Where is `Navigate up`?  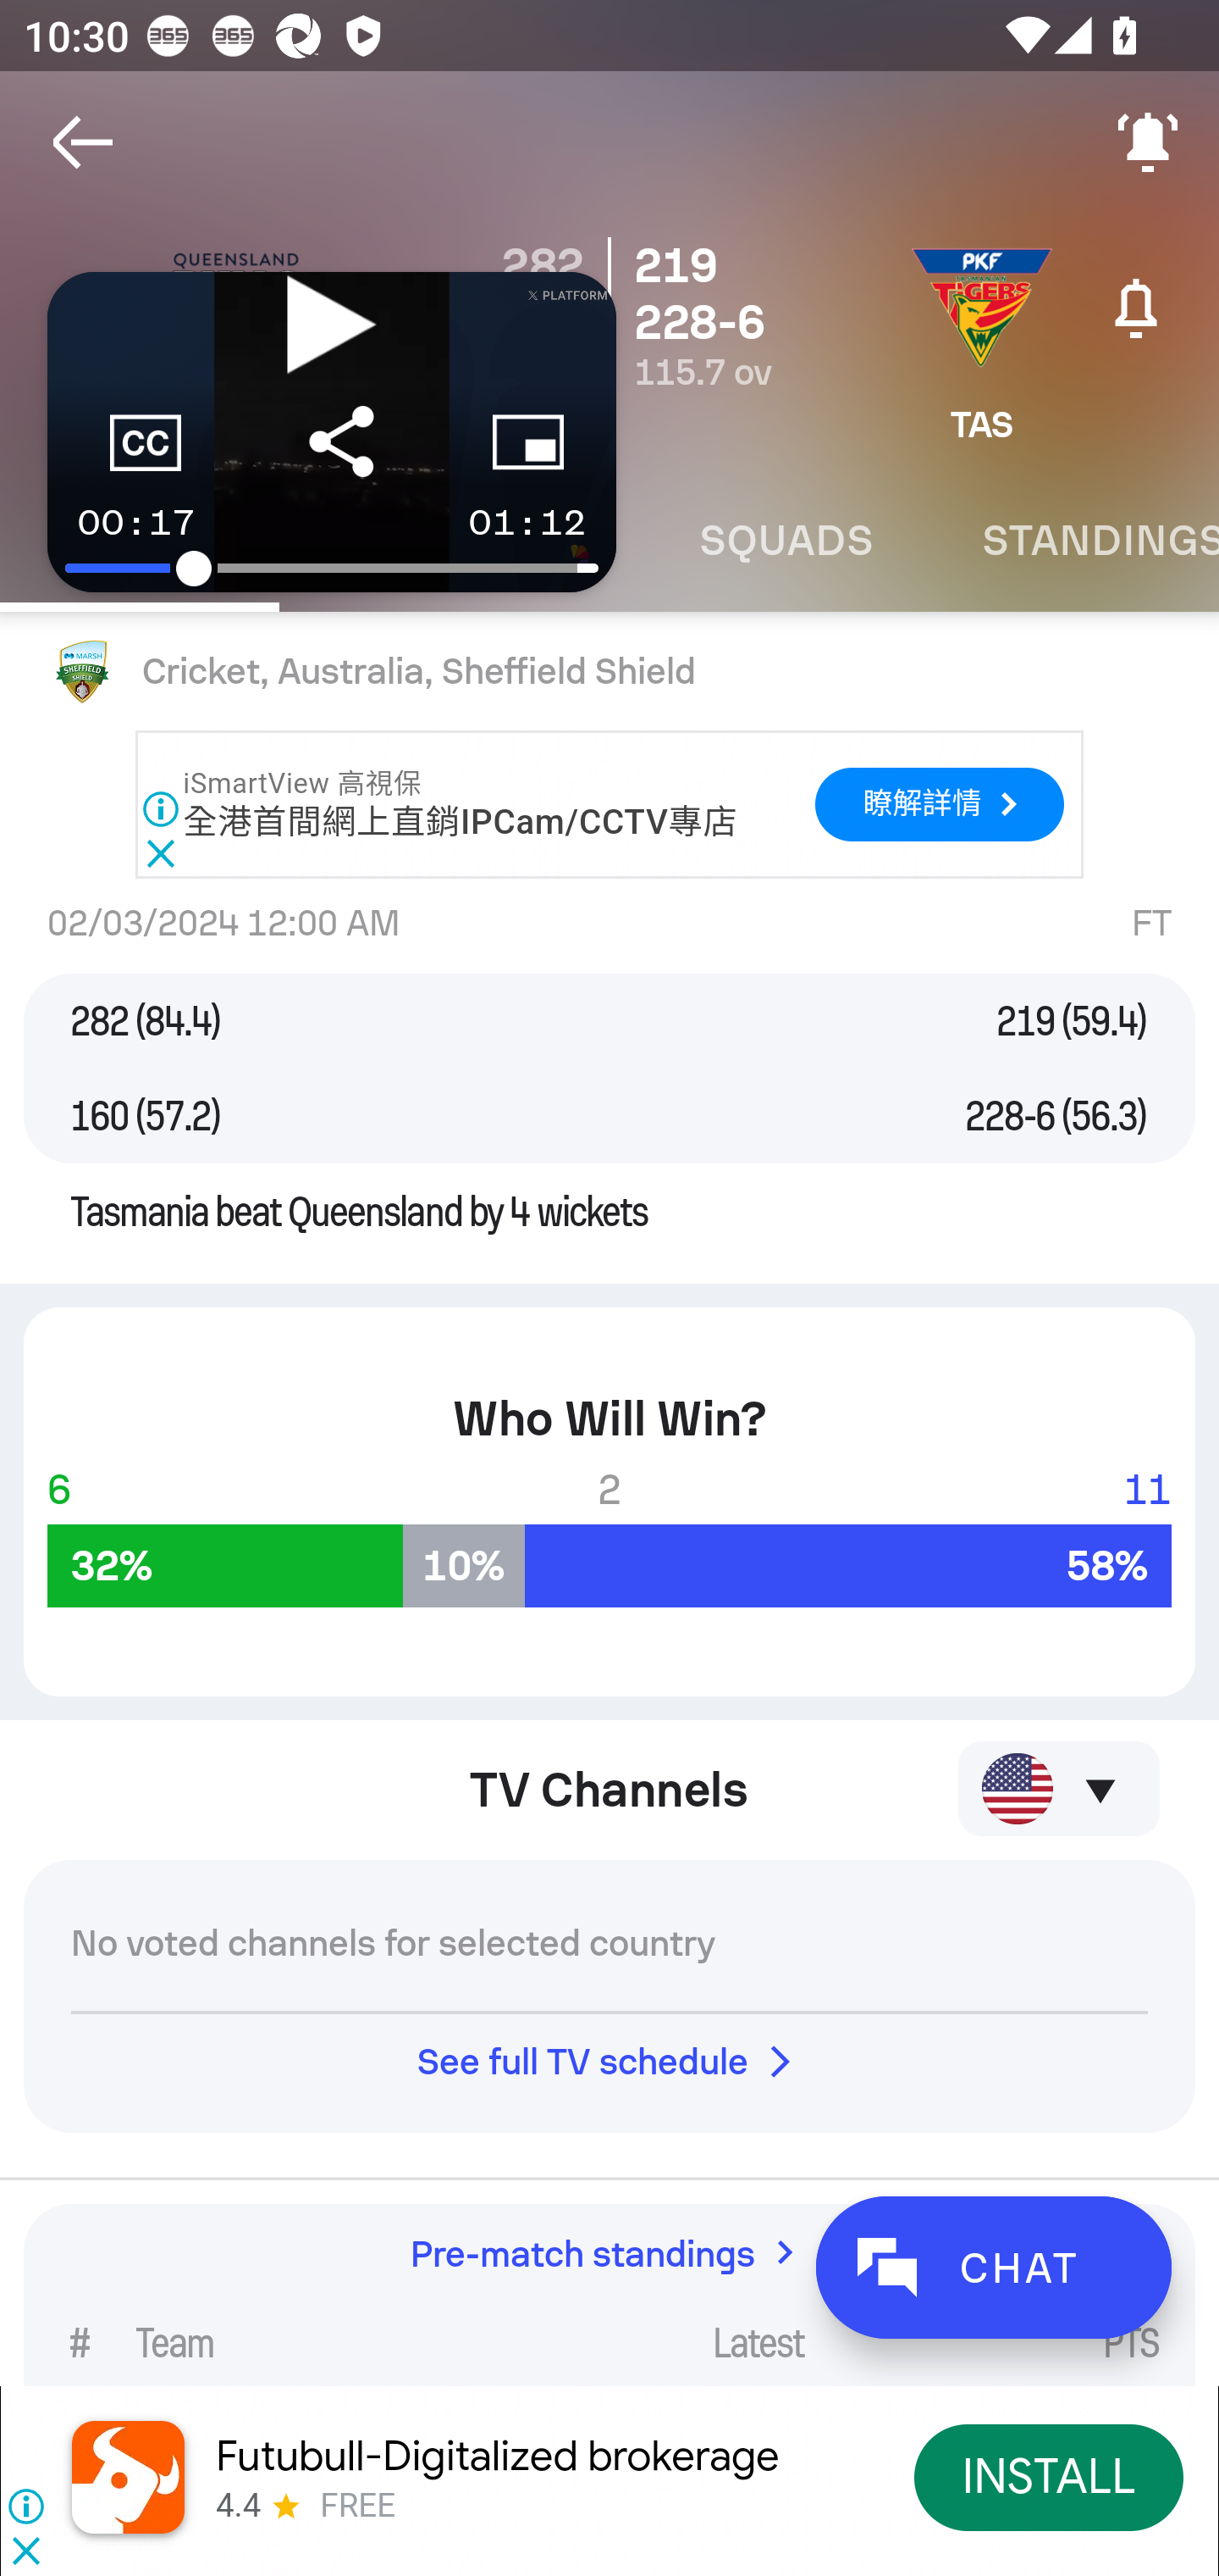 Navigate up is located at coordinates (83, 142).